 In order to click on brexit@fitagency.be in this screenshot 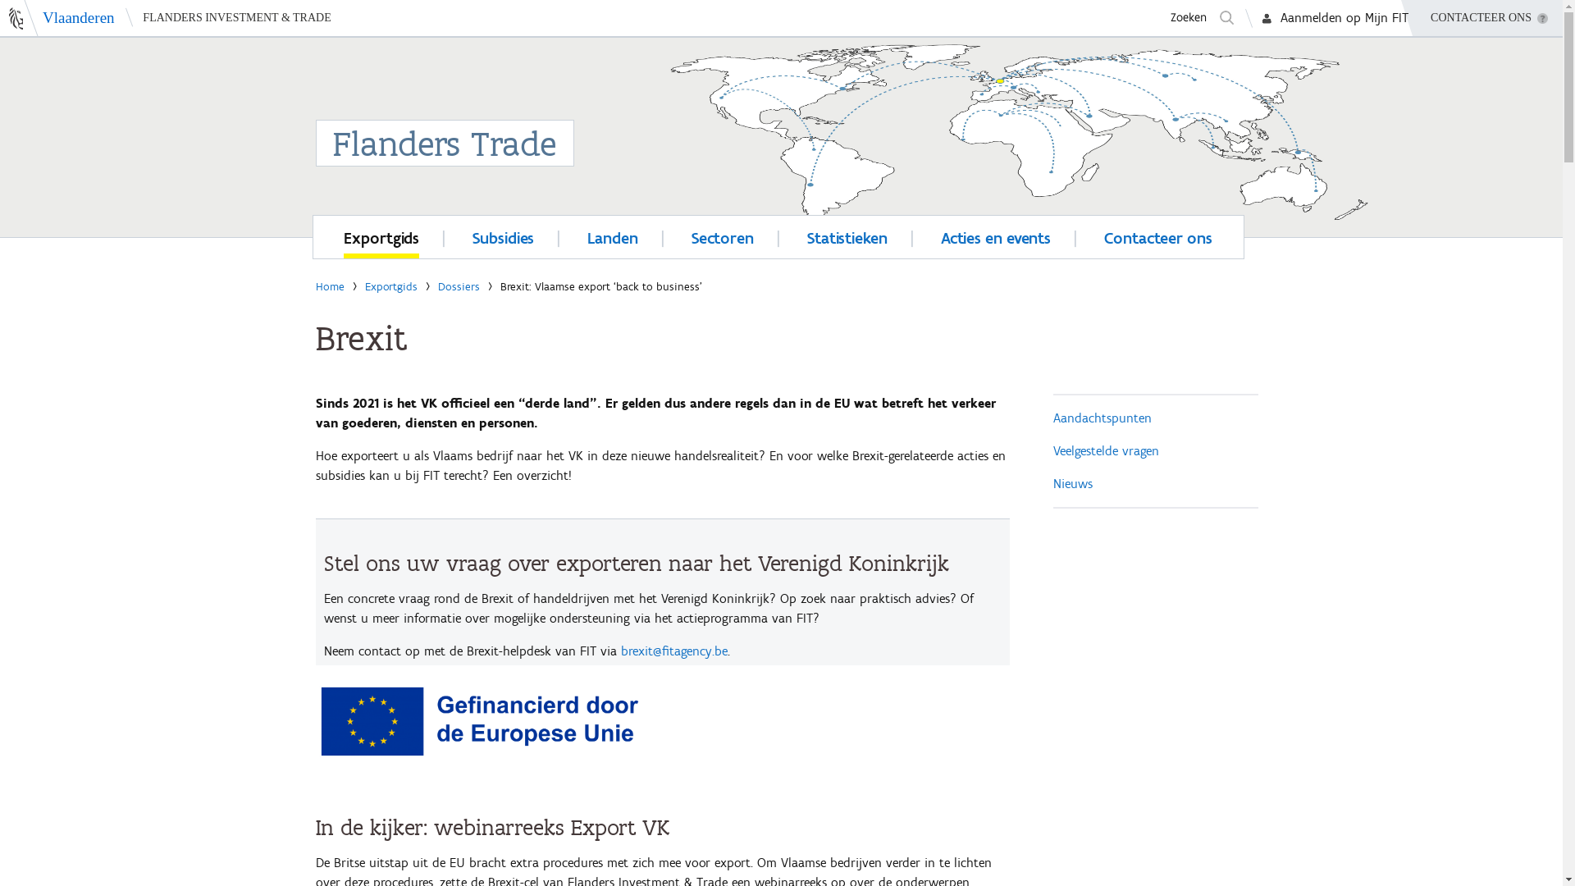, I will do `click(673, 651)`.